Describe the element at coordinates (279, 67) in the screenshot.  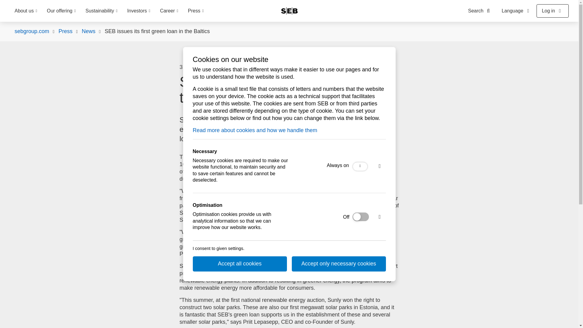
I see `LinkedIn` at that location.